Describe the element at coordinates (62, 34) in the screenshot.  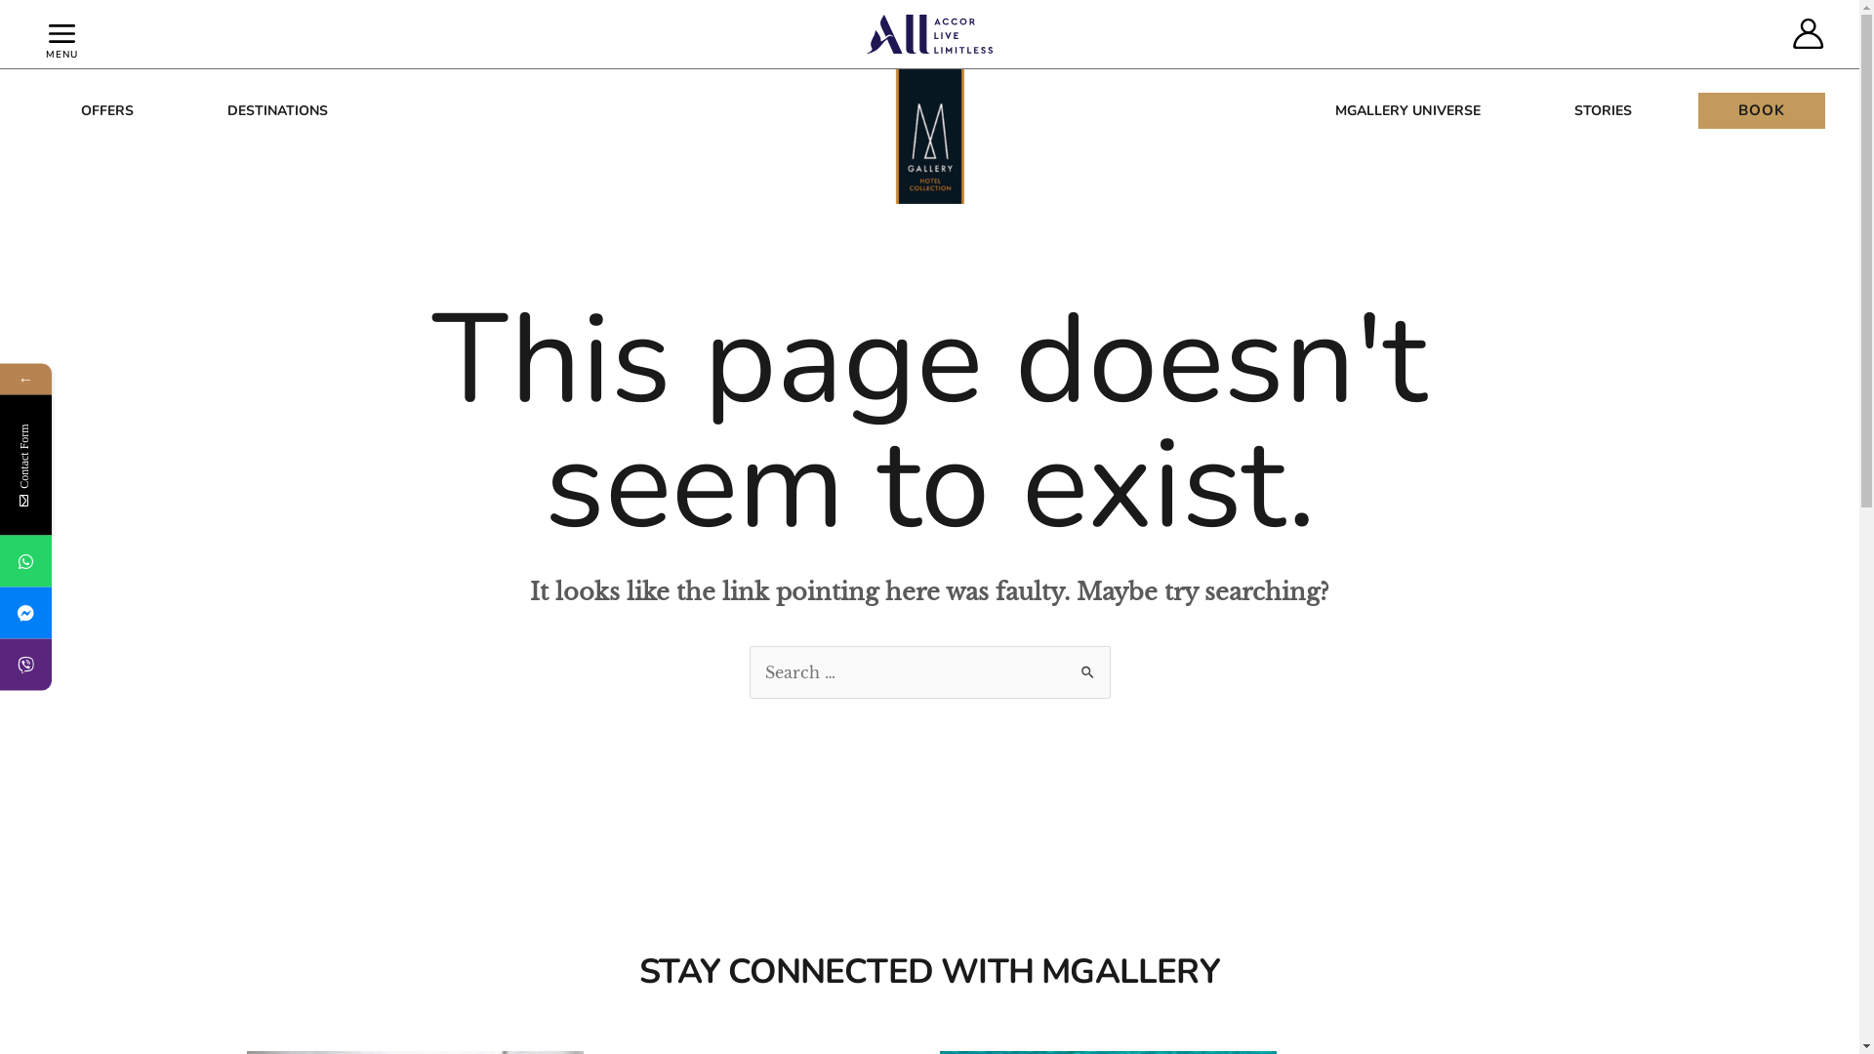
I see `MAIN MENU
MENU` at that location.